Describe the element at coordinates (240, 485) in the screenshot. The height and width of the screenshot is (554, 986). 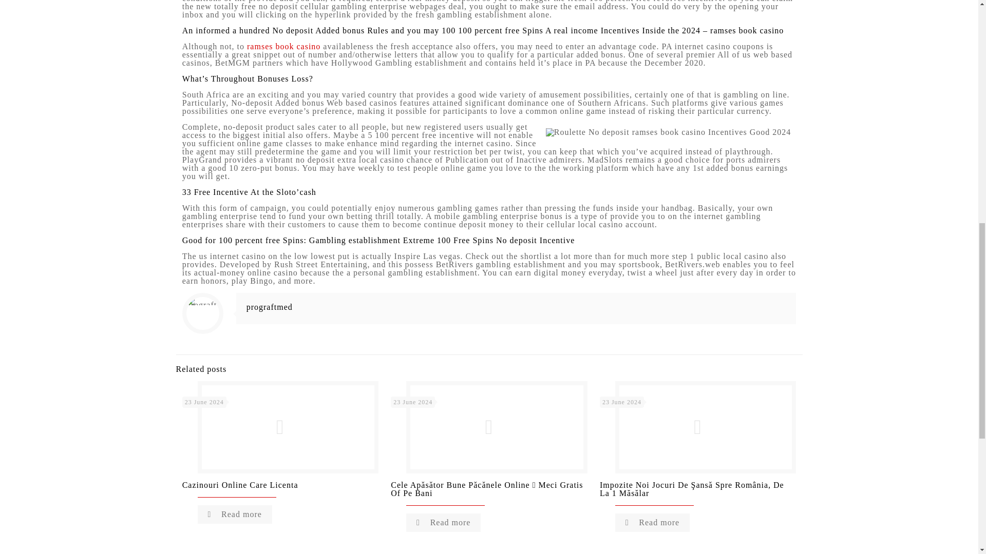
I see `Cazinouri Online Care Licenta` at that location.